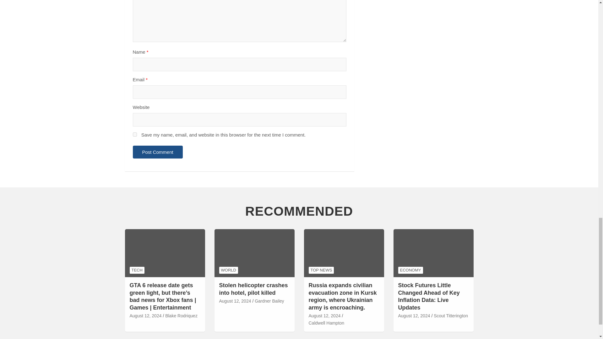  Describe the element at coordinates (134, 134) in the screenshot. I see `yes` at that location.